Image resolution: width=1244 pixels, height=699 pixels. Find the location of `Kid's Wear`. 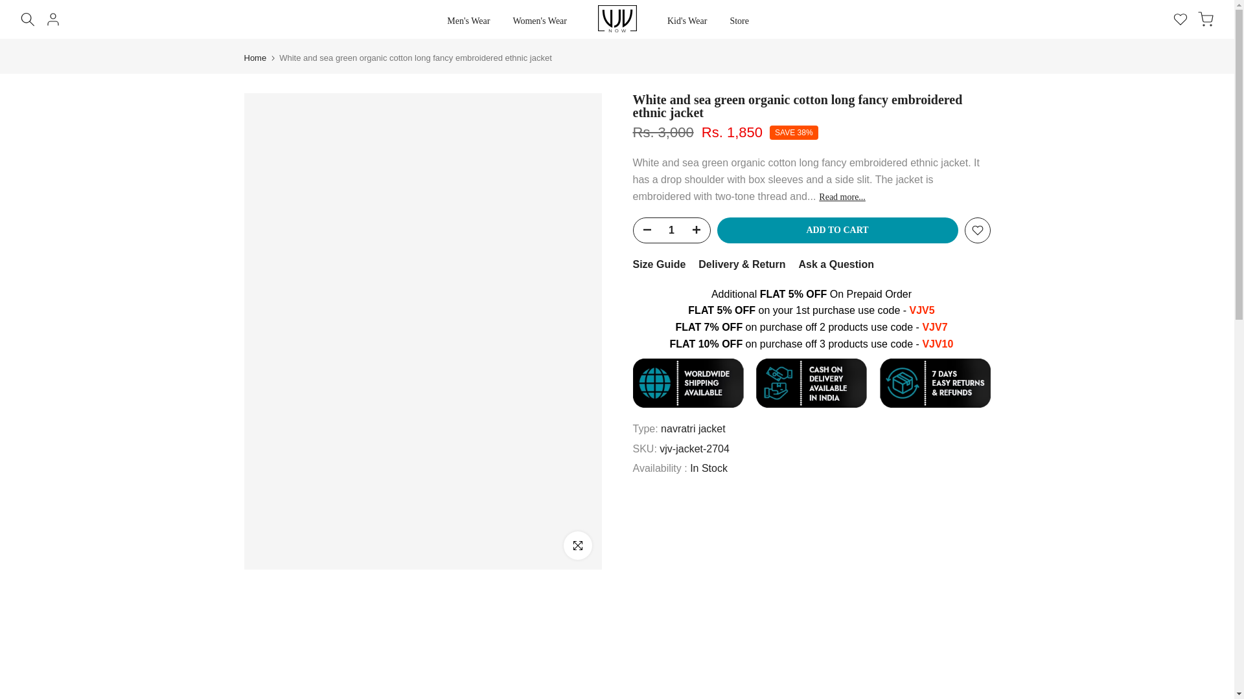

Kid's Wear is located at coordinates (686, 21).